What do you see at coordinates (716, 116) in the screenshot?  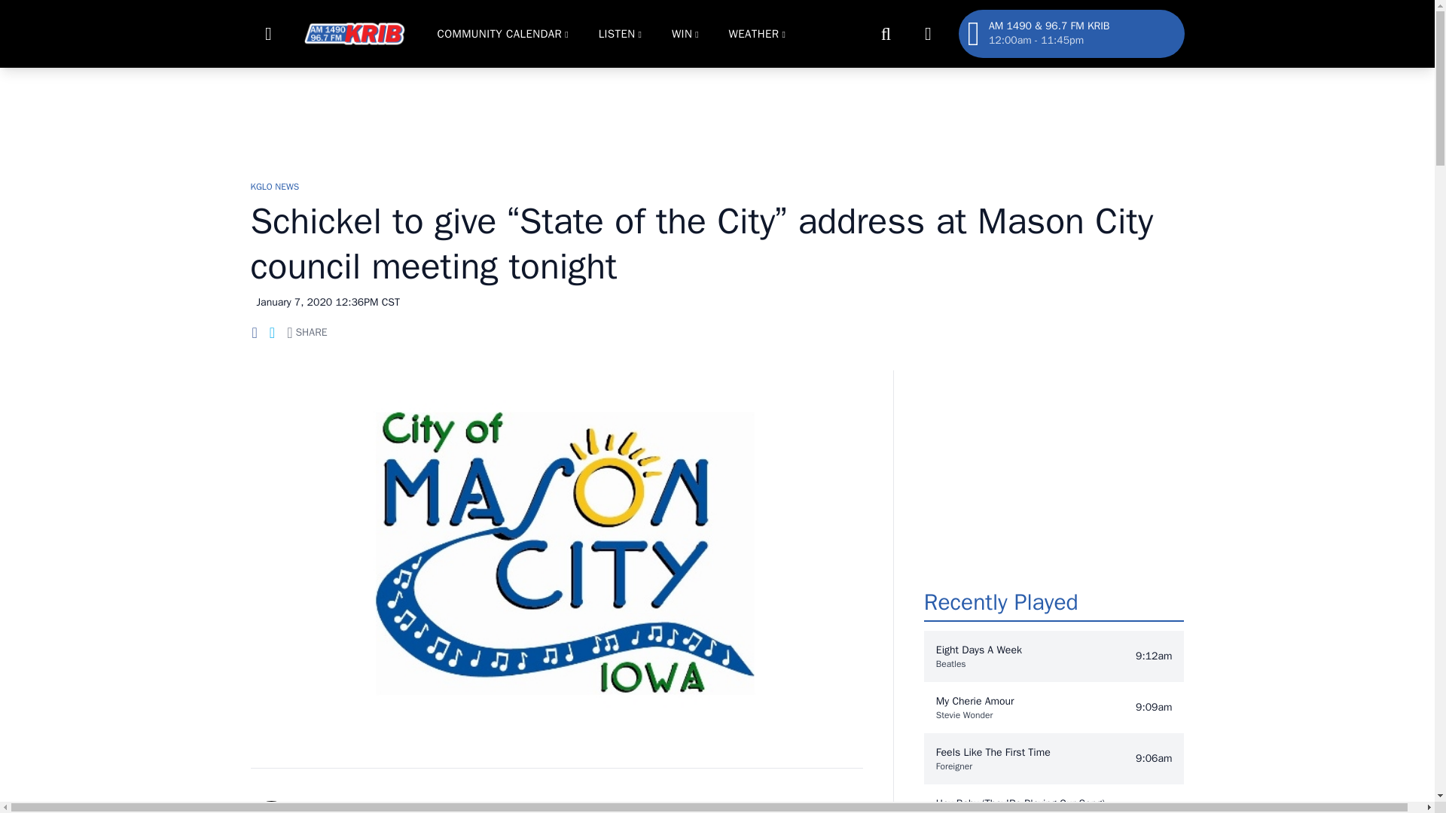 I see `3rd party ad content` at bounding box center [716, 116].